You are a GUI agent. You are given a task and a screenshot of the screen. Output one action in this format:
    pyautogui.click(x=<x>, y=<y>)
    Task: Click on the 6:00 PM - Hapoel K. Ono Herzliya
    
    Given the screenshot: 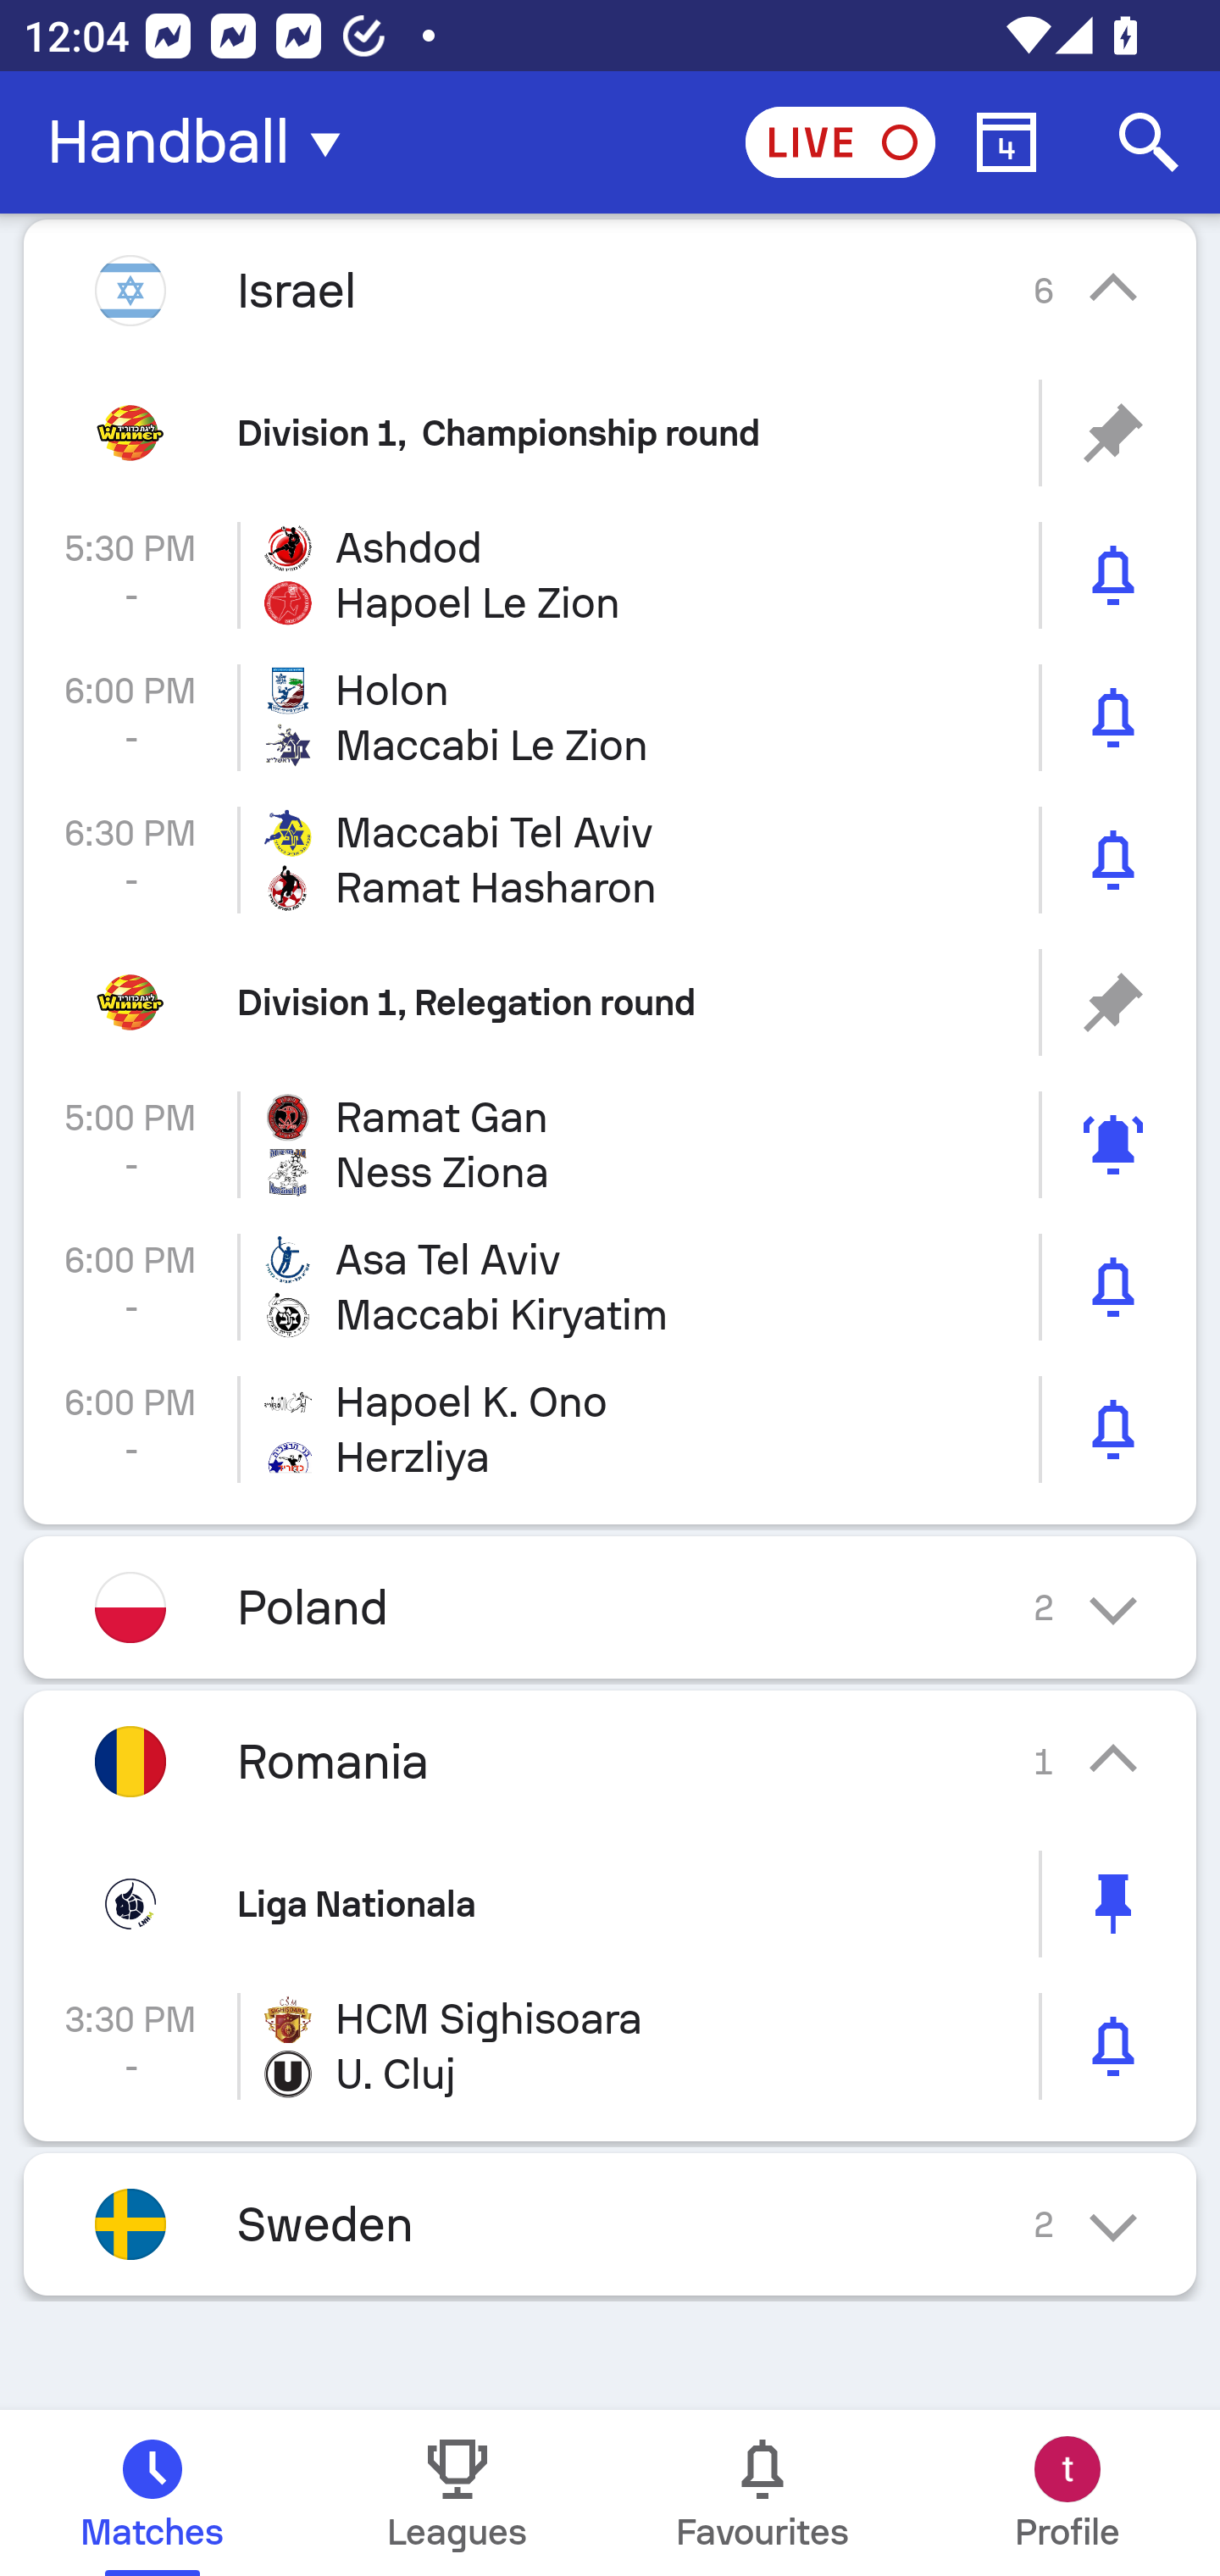 What is the action you would take?
    pyautogui.click(x=610, y=1430)
    